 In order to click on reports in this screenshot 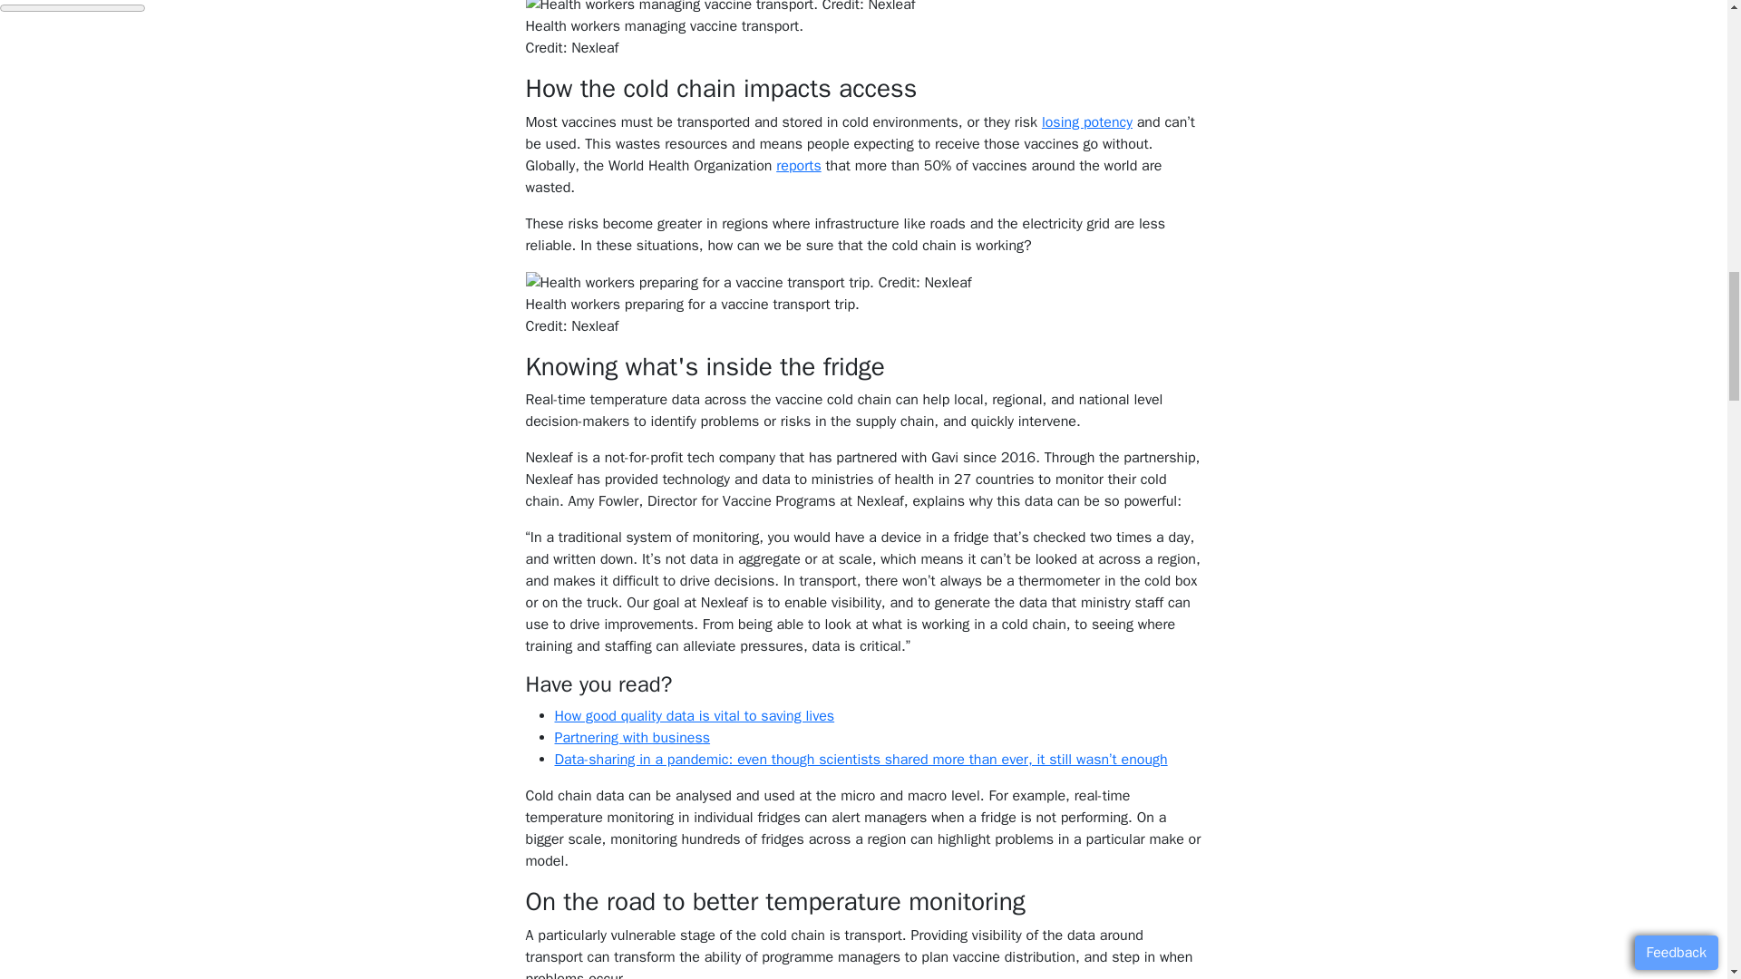, I will do `click(799, 165)`.